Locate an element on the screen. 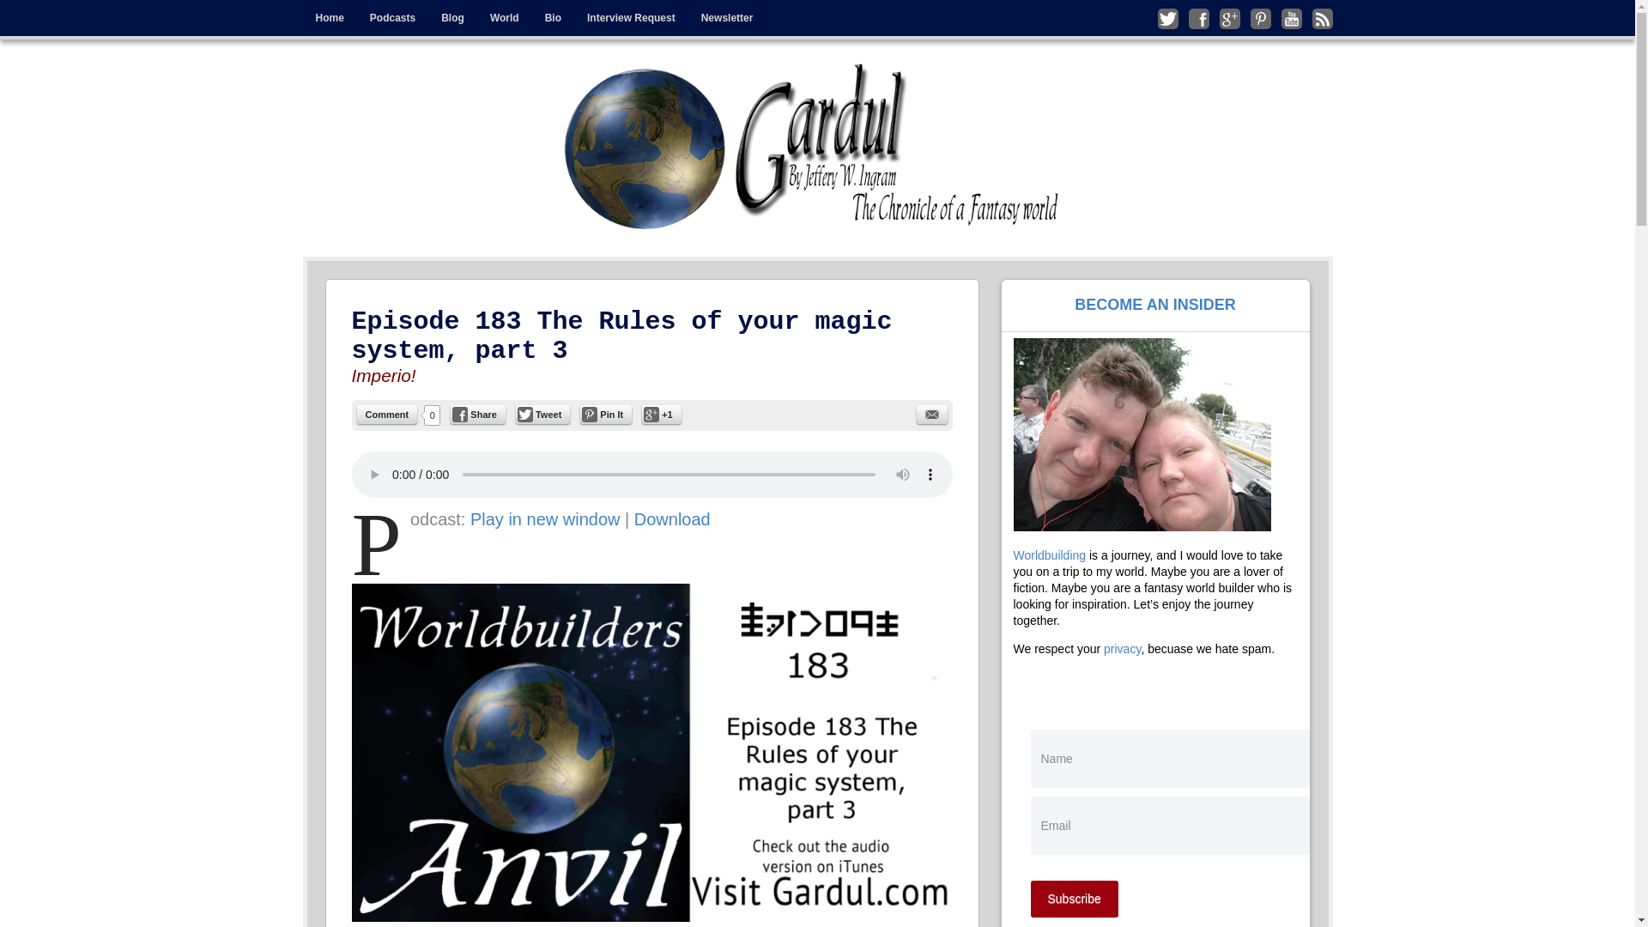  Follow me on Twitter is located at coordinates (1167, 18).